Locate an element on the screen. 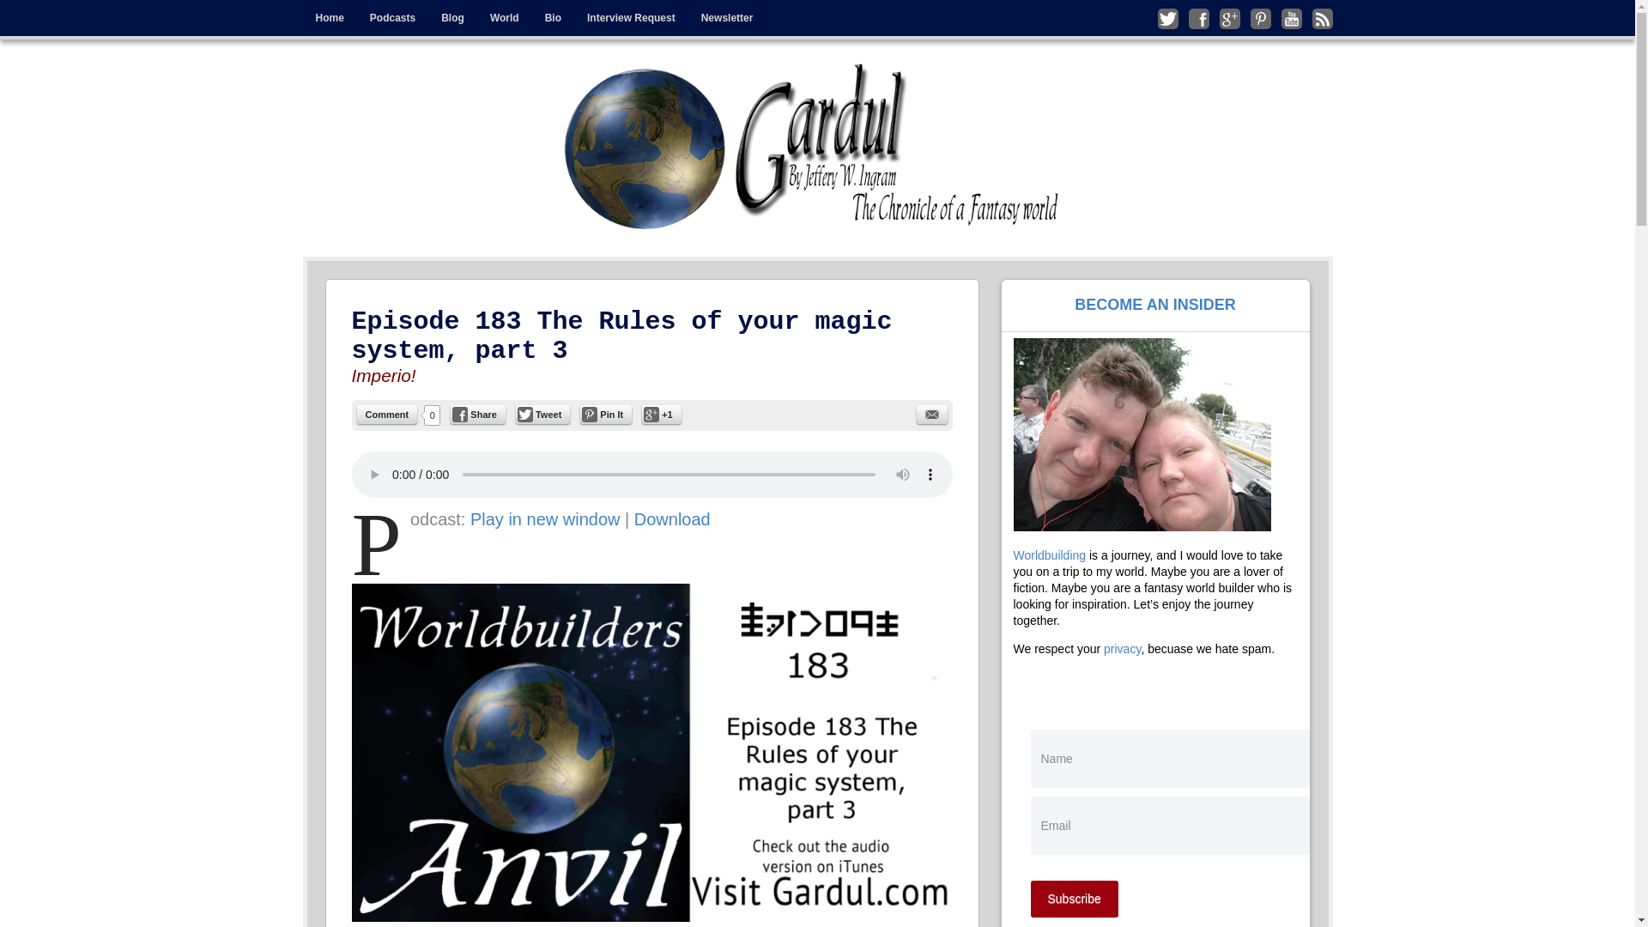  Follow me on Twitter is located at coordinates (1167, 18).